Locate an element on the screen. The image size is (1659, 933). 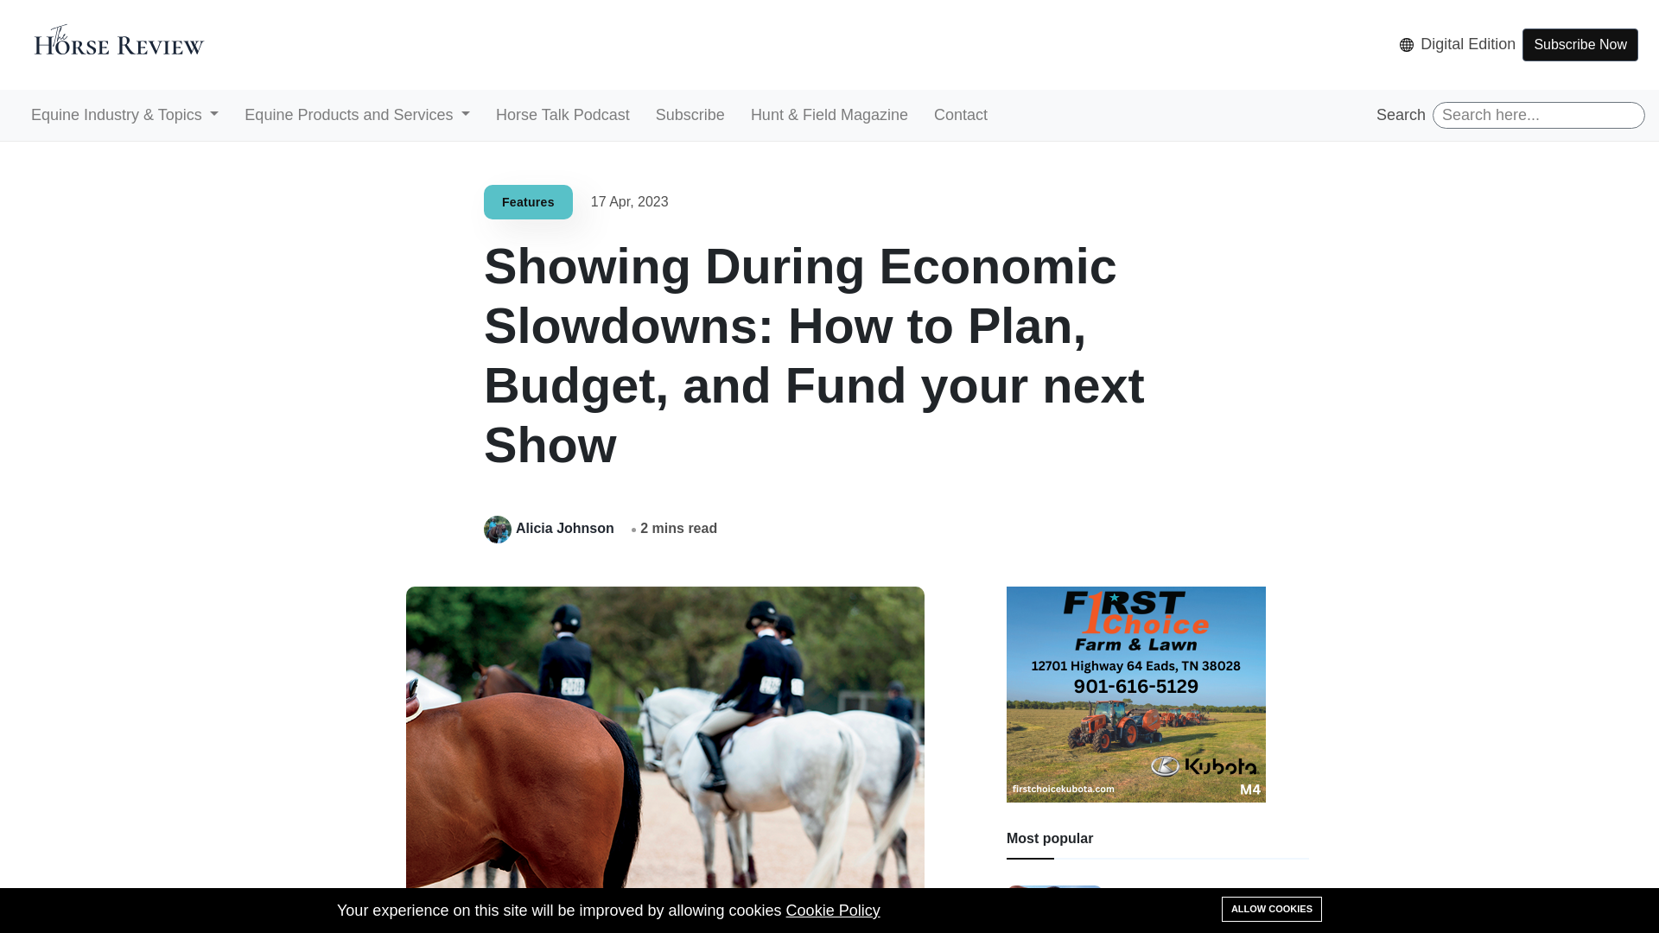
Horse Health is located at coordinates (554, 150).